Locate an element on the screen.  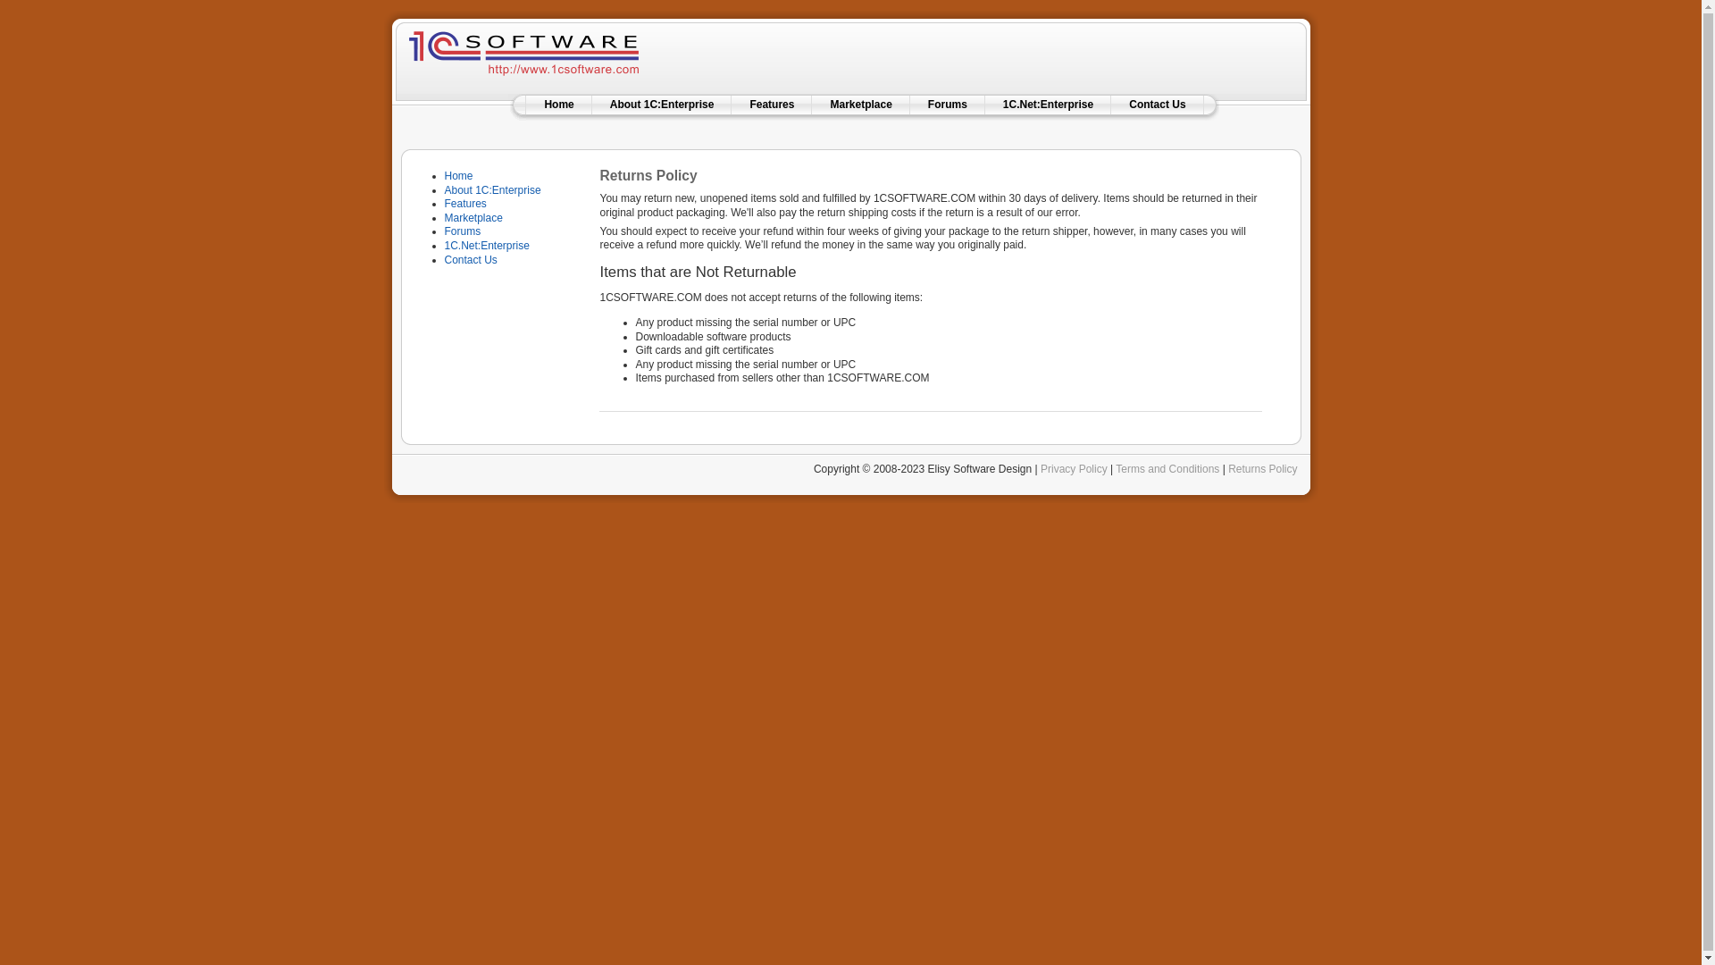
Returns Policy is located at coordinates (1263, 469).